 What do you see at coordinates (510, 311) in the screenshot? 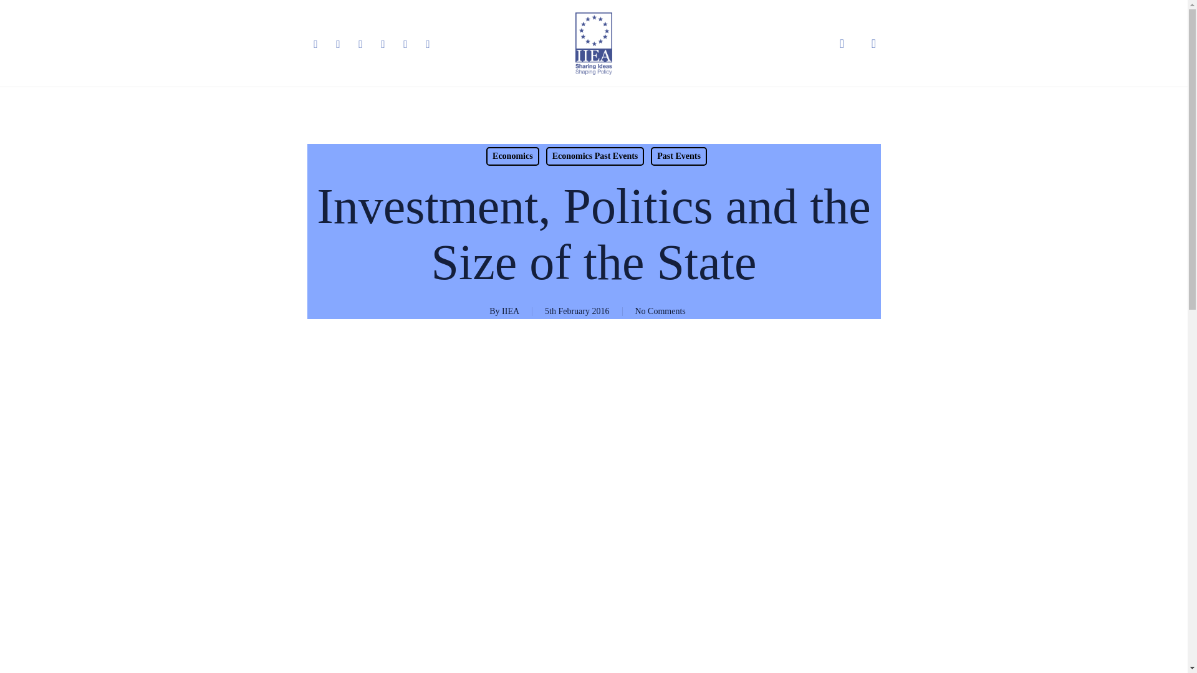
I see `IIEA` at bounding box center [510, 311].